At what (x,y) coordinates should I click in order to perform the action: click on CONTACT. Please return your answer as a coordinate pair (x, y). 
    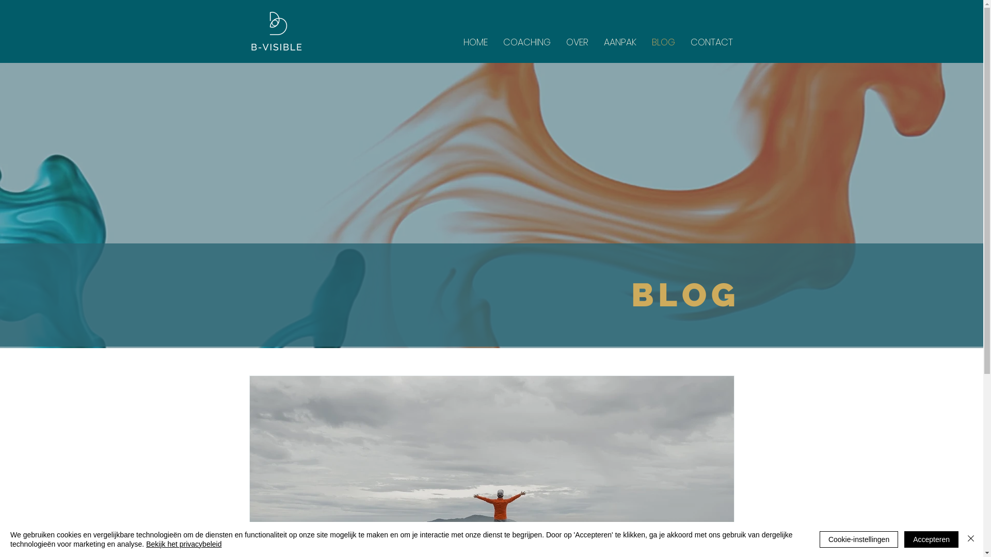
    Looking at the image, I should click on (711, 42).